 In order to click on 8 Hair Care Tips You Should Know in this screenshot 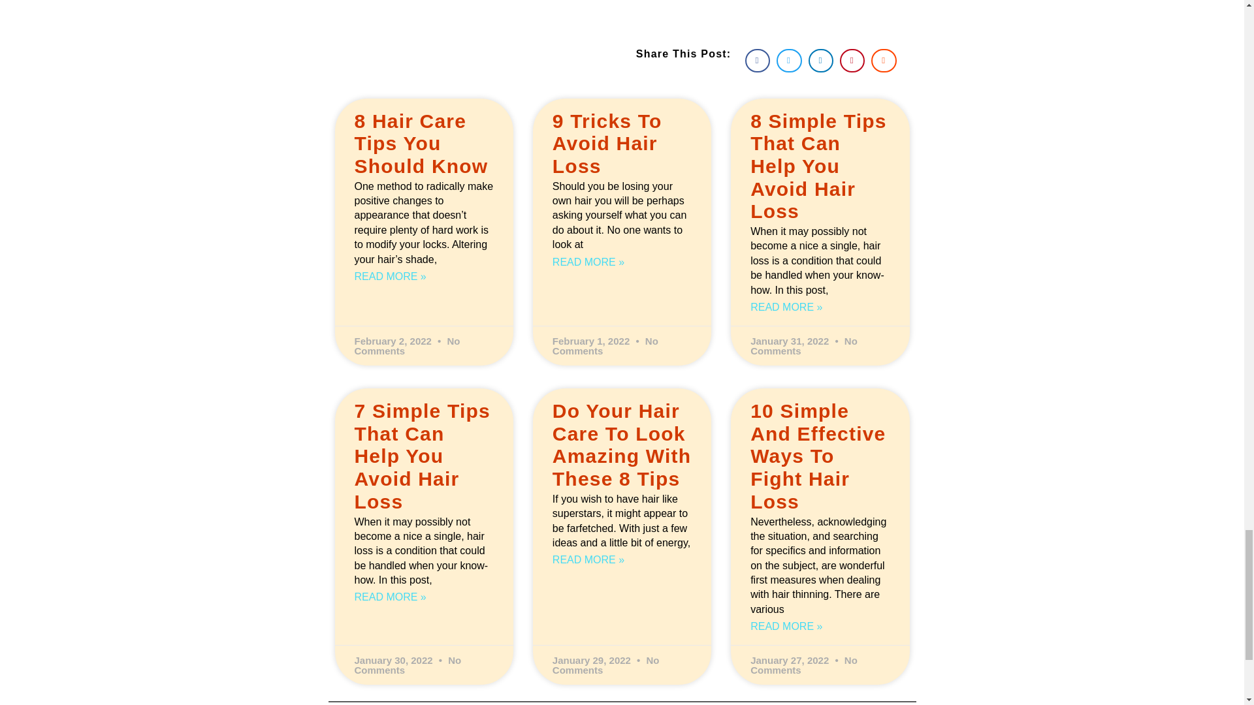, I will do `click(421, 144)`.